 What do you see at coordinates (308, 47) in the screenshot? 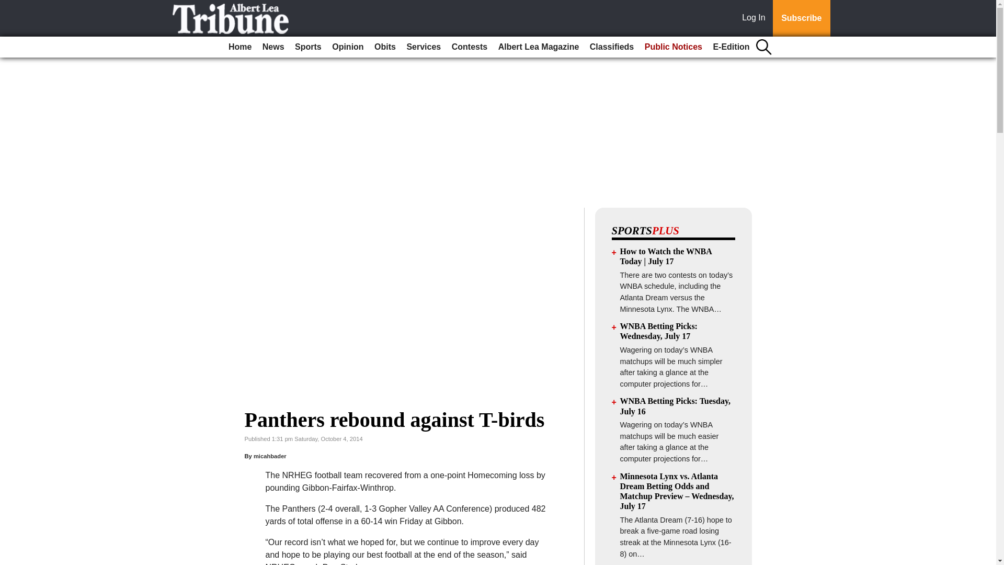
I see `Sports` at bounding box center [308, 47].